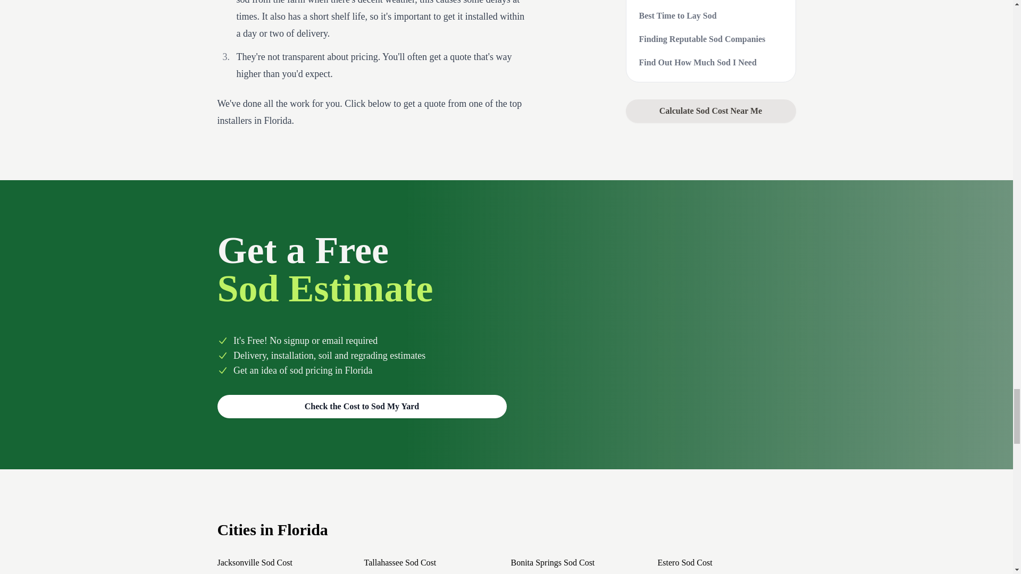 The width and height of the screenshot is (1021, 574). Describe the element at coordinates (552, 562) in the screenshot. I see `Bonita Springs Sod Cost` at that location.